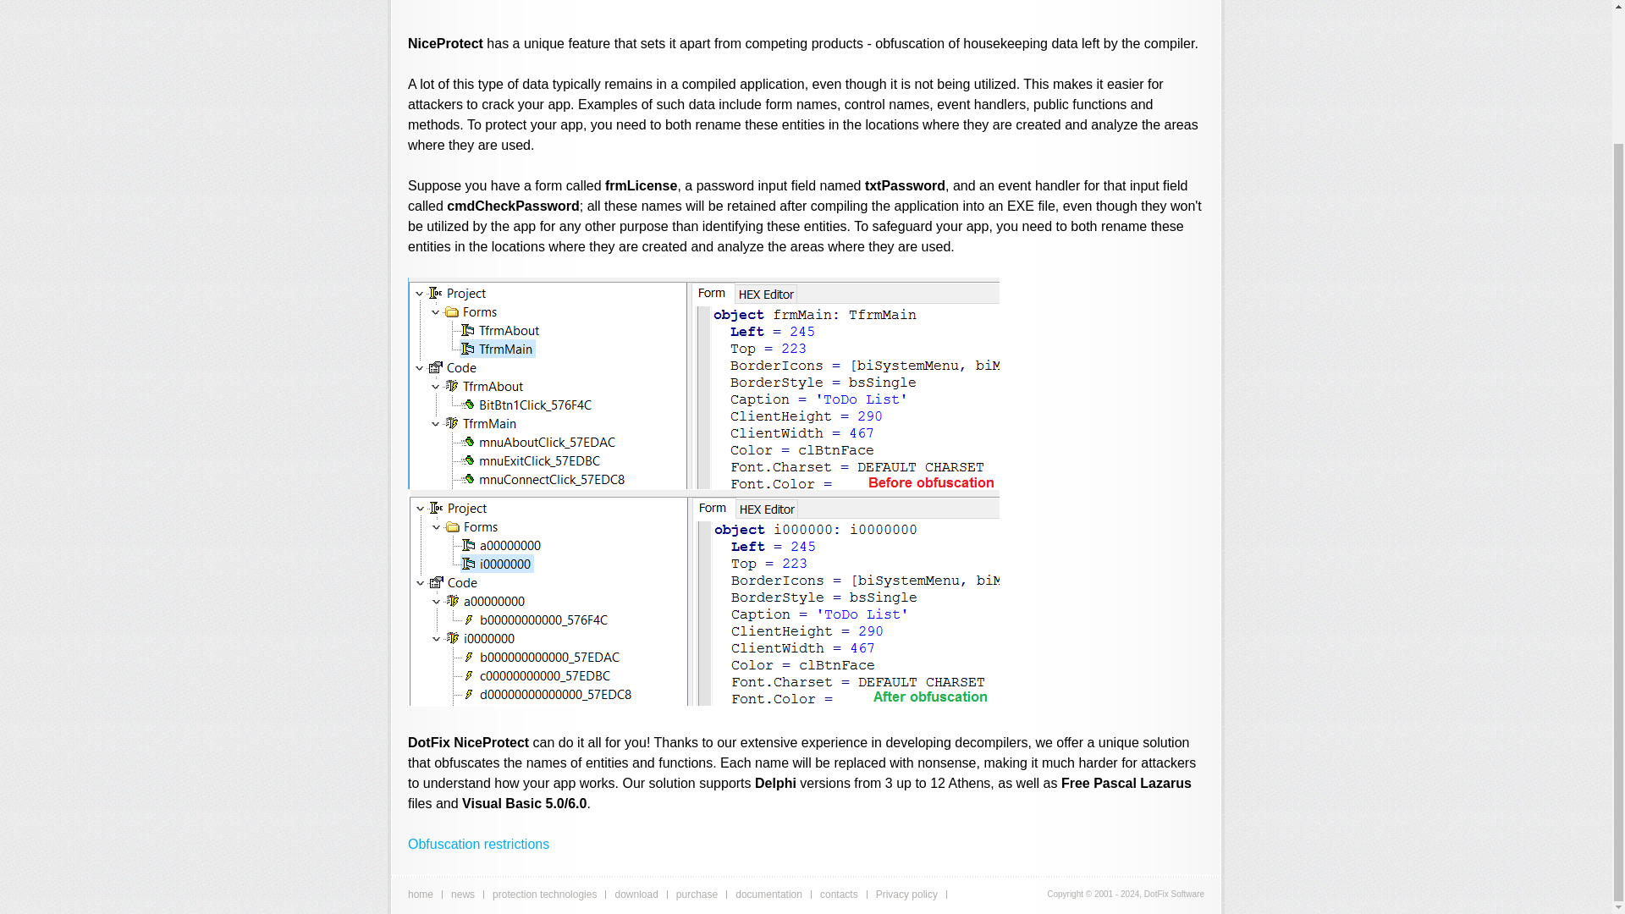 The height and width of the screenshot is (914, 1625). Describe the element at coordinates (477, 844) in the screenshot. I see `Obfuscation restrictions` at that location.